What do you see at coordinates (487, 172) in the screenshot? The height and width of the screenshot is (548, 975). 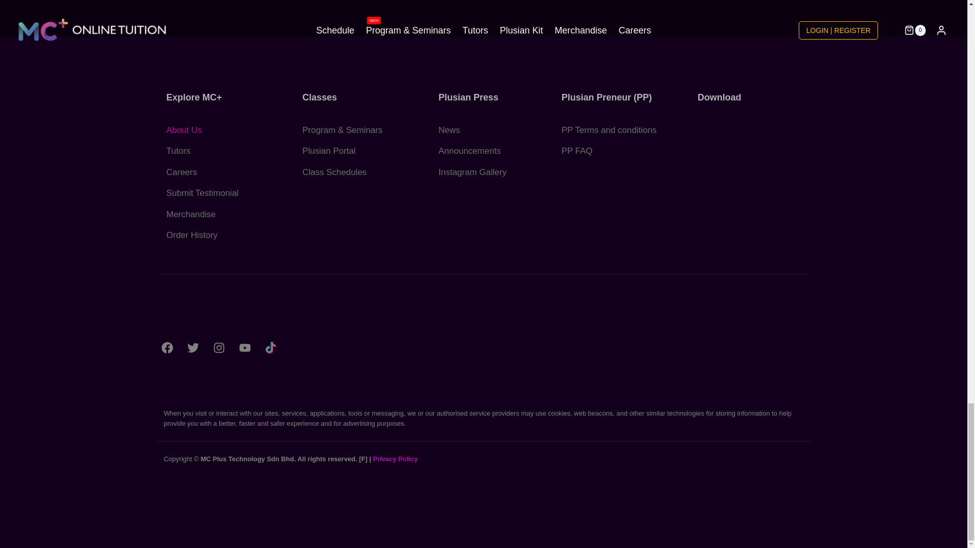 I see `Instagram Gallery` at bounding box center [487, 172].